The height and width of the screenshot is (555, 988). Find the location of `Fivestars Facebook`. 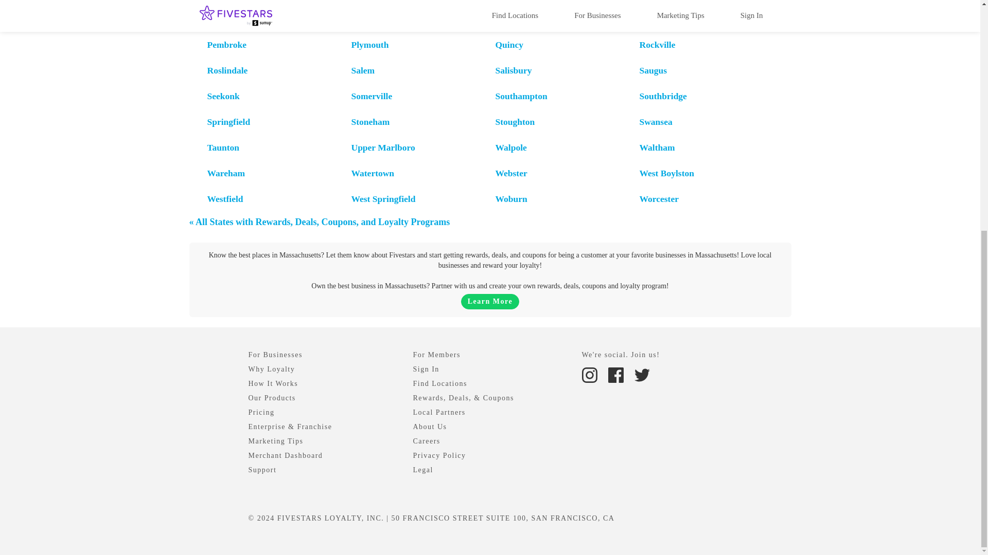

Fivestars Facebook is located at coordinates (615, 375).